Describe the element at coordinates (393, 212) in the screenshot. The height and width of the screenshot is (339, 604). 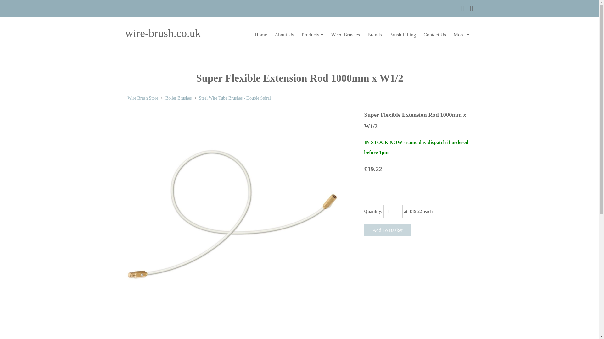
I see `1` at that location.